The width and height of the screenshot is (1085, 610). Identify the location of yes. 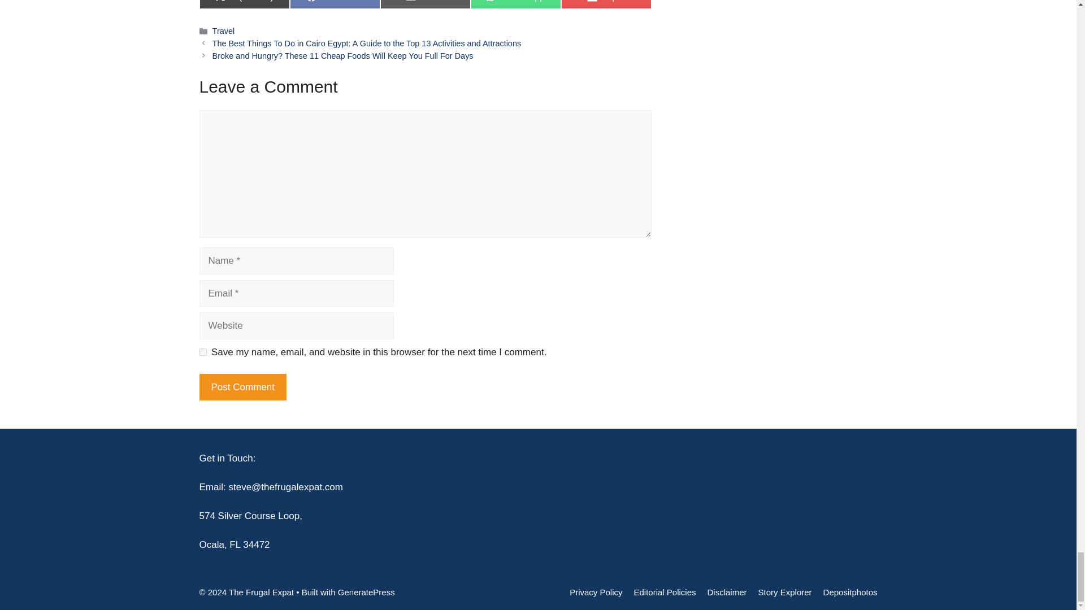
(242, 387).